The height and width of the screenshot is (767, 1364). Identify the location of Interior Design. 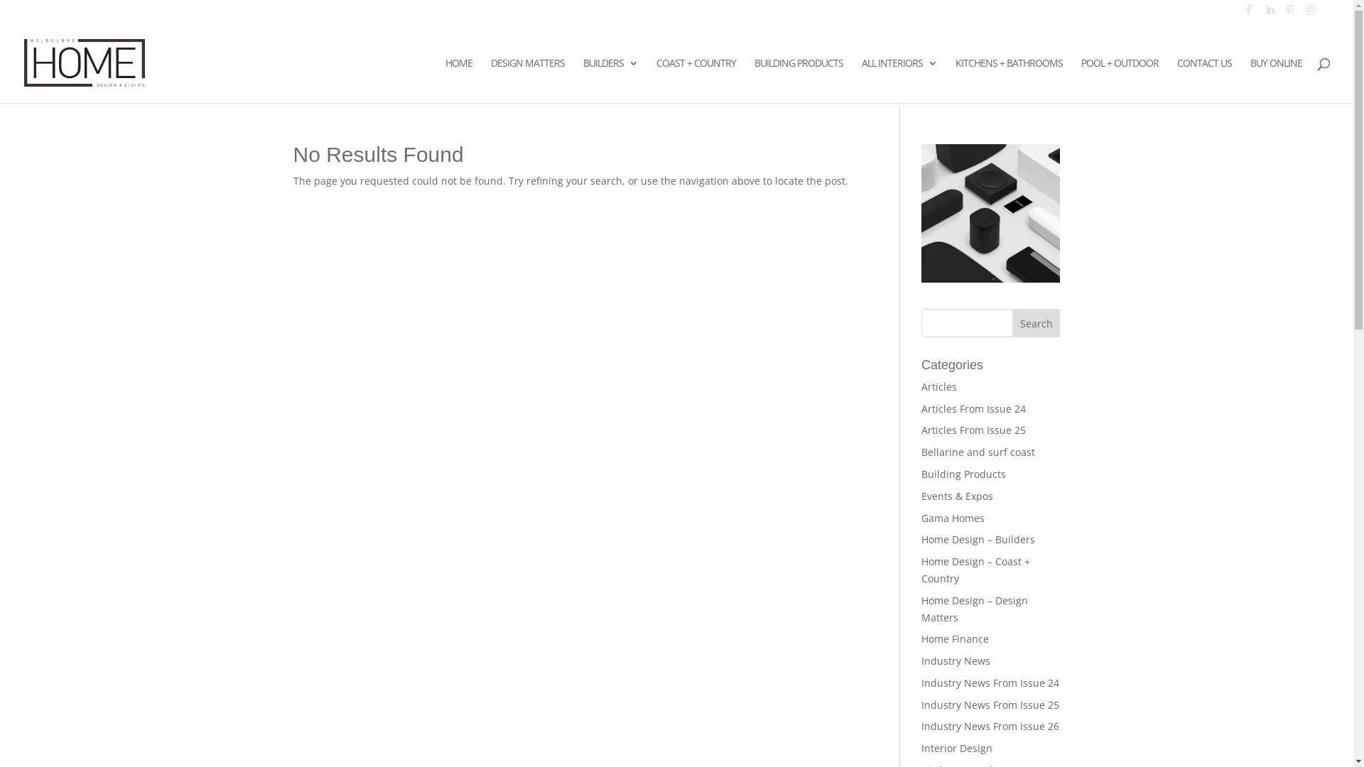
(957, 749).